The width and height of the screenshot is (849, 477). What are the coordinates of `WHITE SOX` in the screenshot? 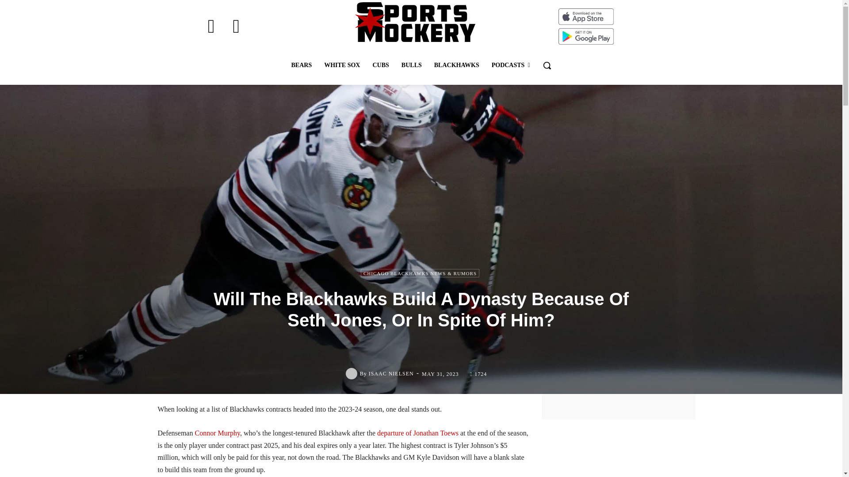 It's located at (341, 65).